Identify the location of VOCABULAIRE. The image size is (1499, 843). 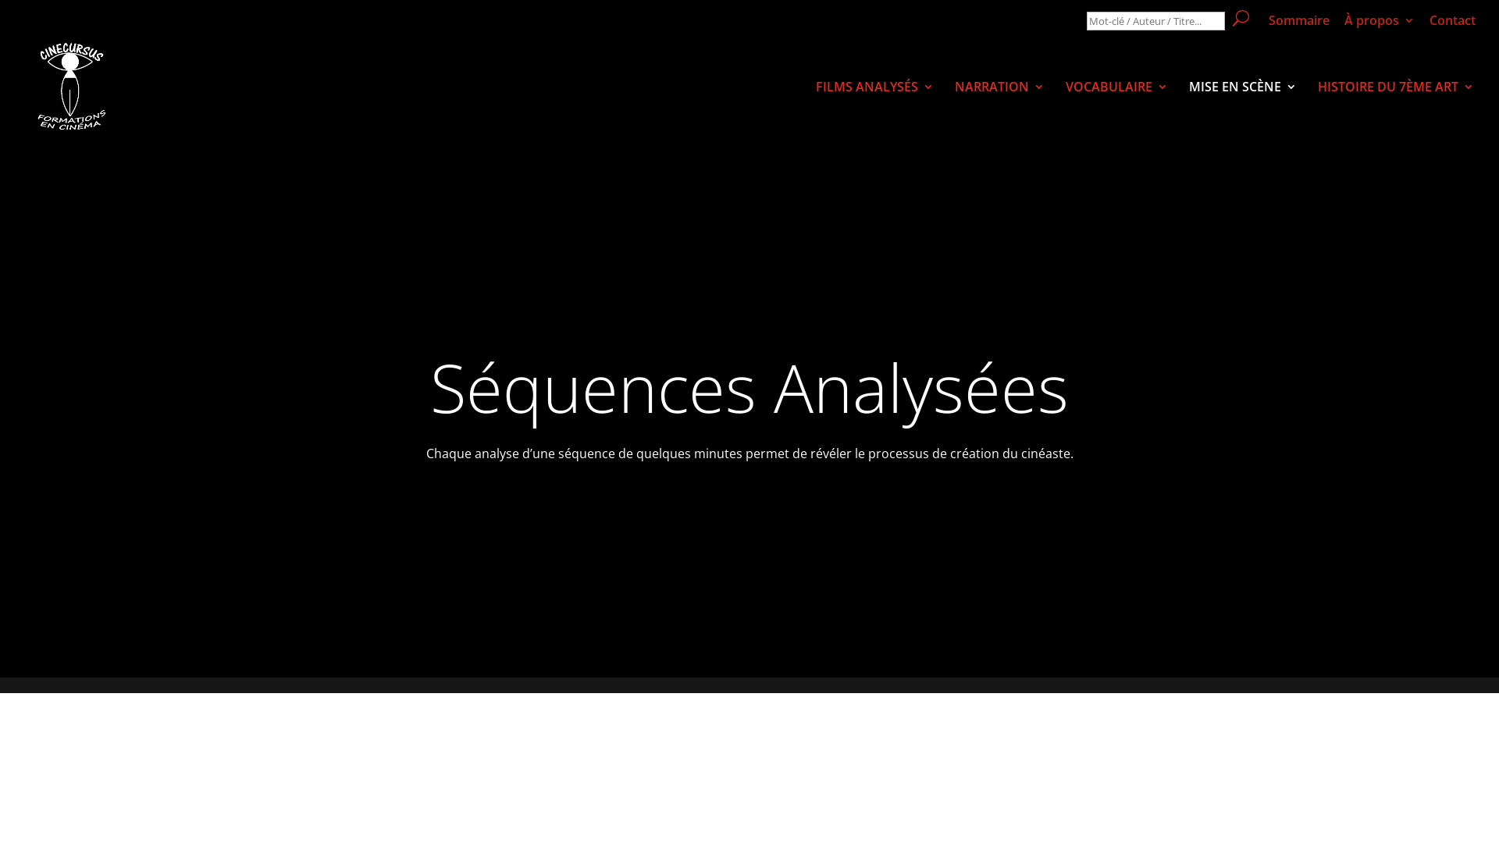
(1116, 108).